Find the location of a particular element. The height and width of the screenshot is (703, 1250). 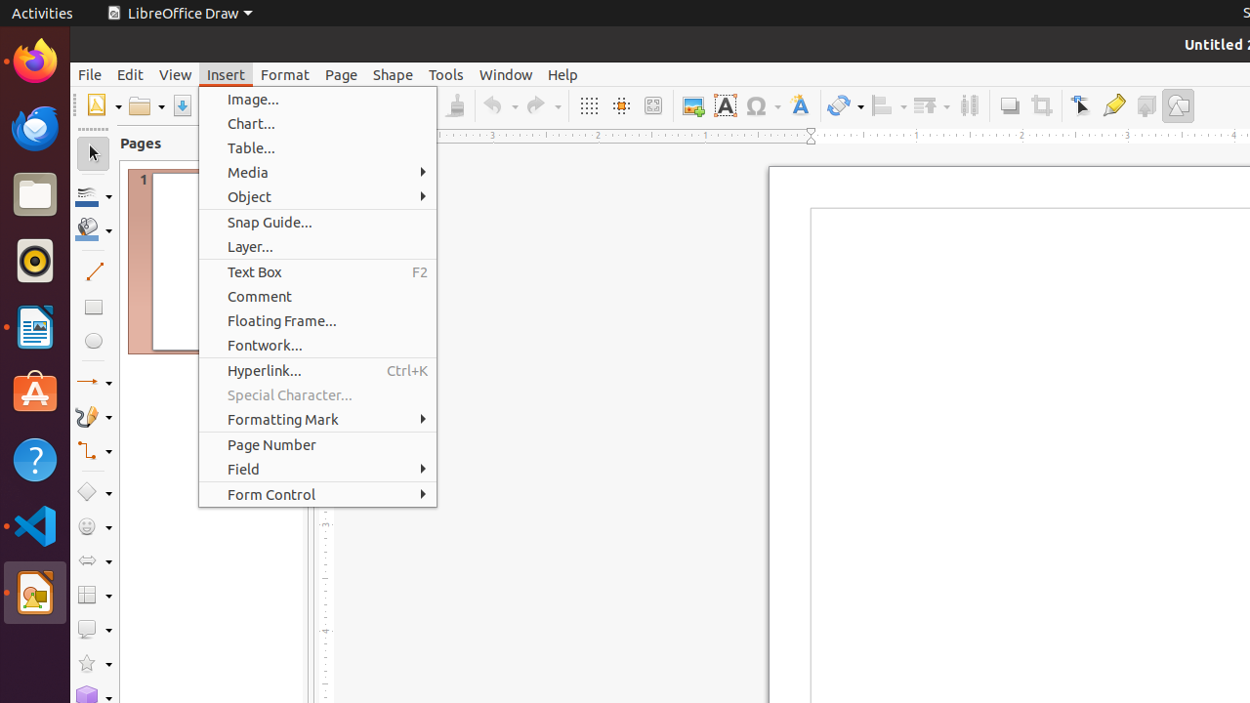

Help is located at coordinates (562, 74).